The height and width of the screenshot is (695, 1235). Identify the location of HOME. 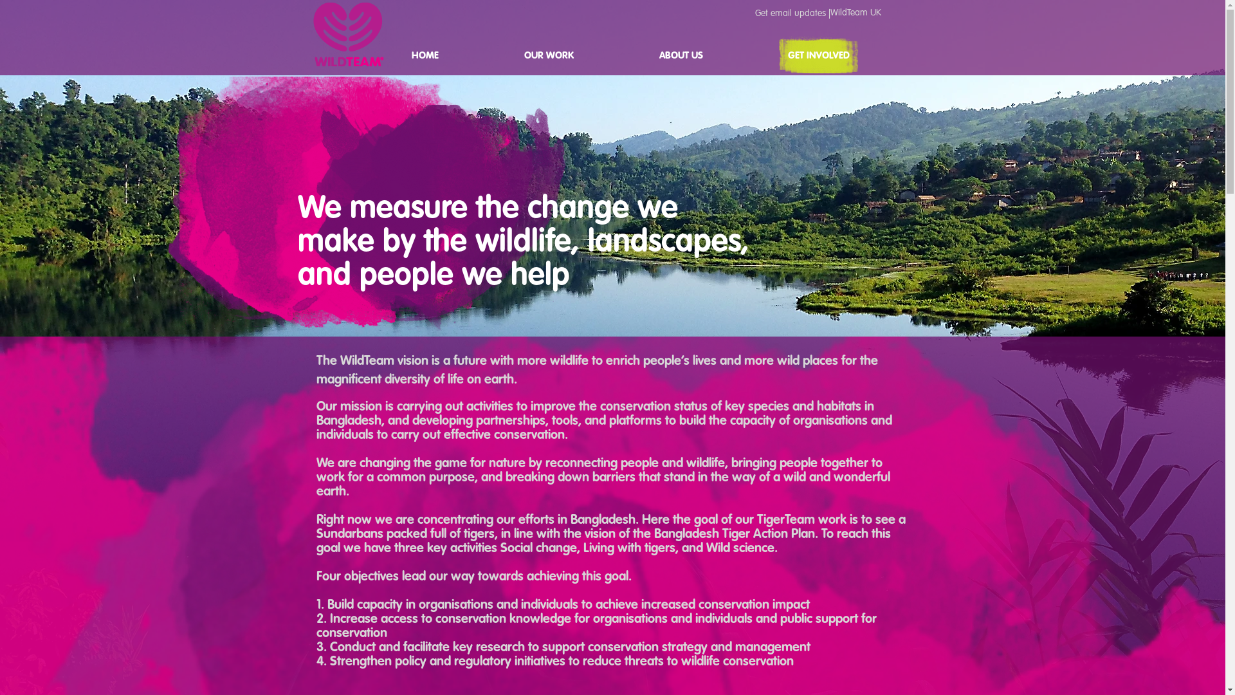
(458, 55).